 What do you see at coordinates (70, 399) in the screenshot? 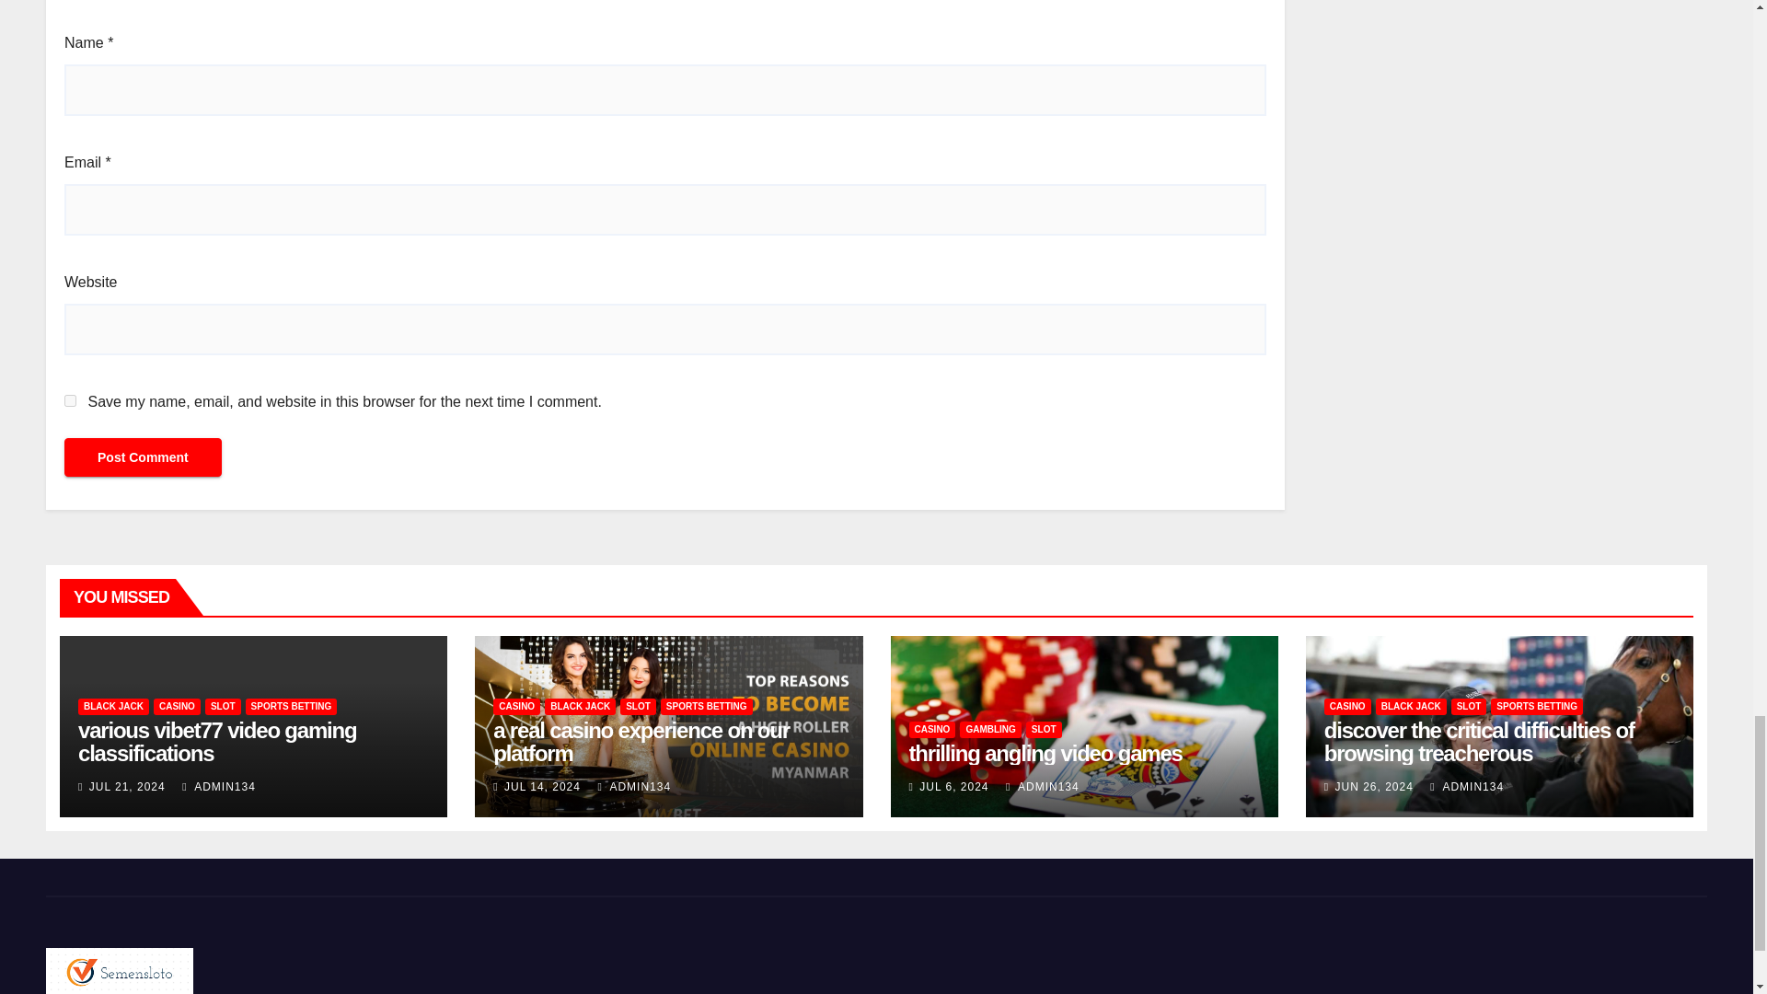
I see `yes` at bounding box center [70, 399].